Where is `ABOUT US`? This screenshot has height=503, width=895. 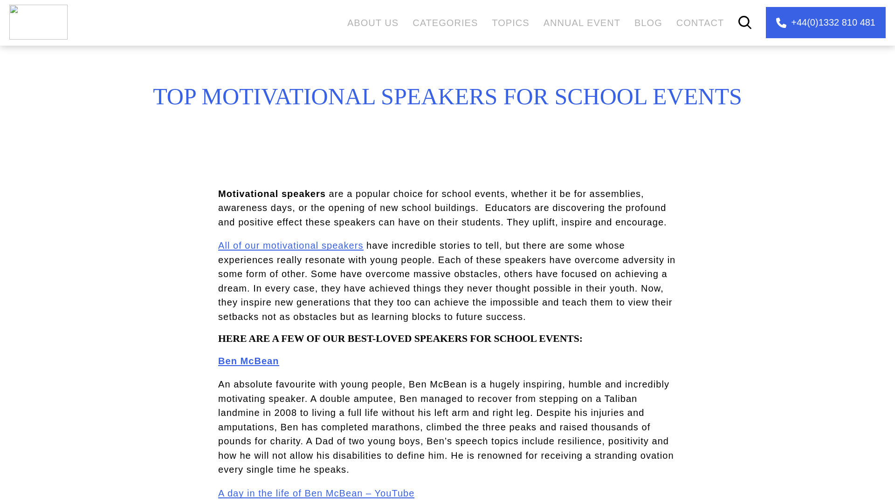 ABOUT US is located at coordinates (372, 22).